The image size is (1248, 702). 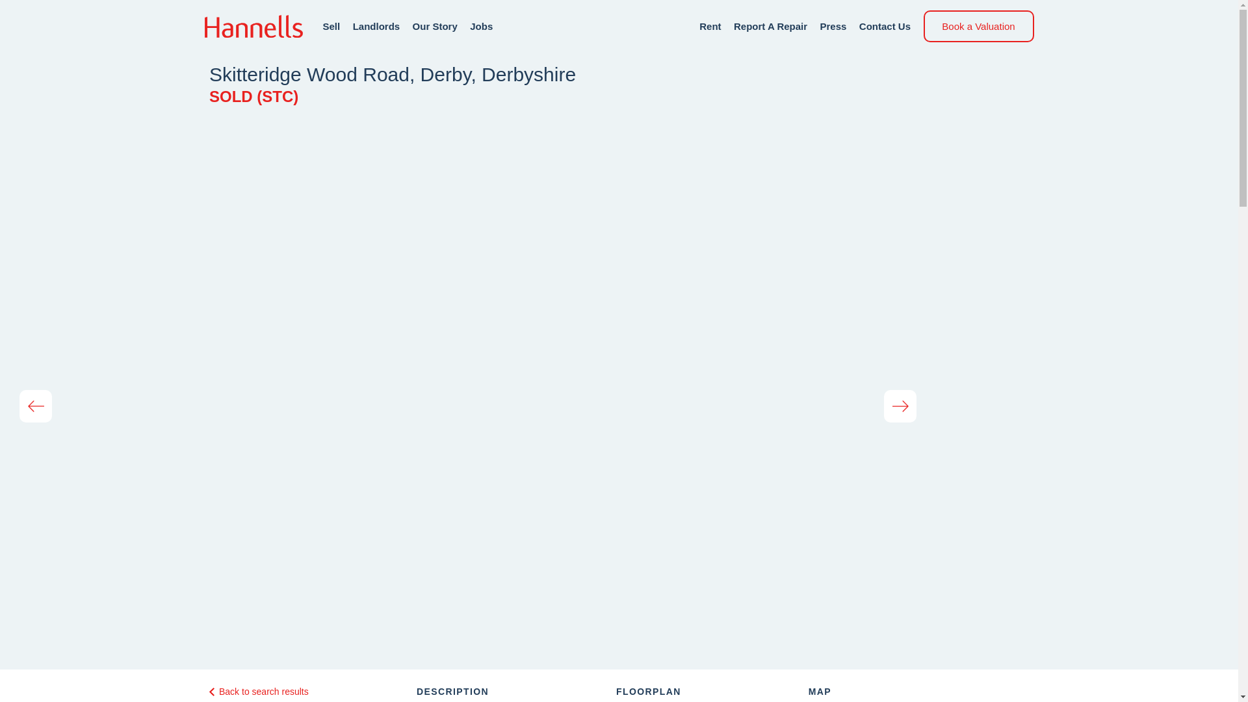 I want to click on DESCRIPTION, so click(x=452, y=692).